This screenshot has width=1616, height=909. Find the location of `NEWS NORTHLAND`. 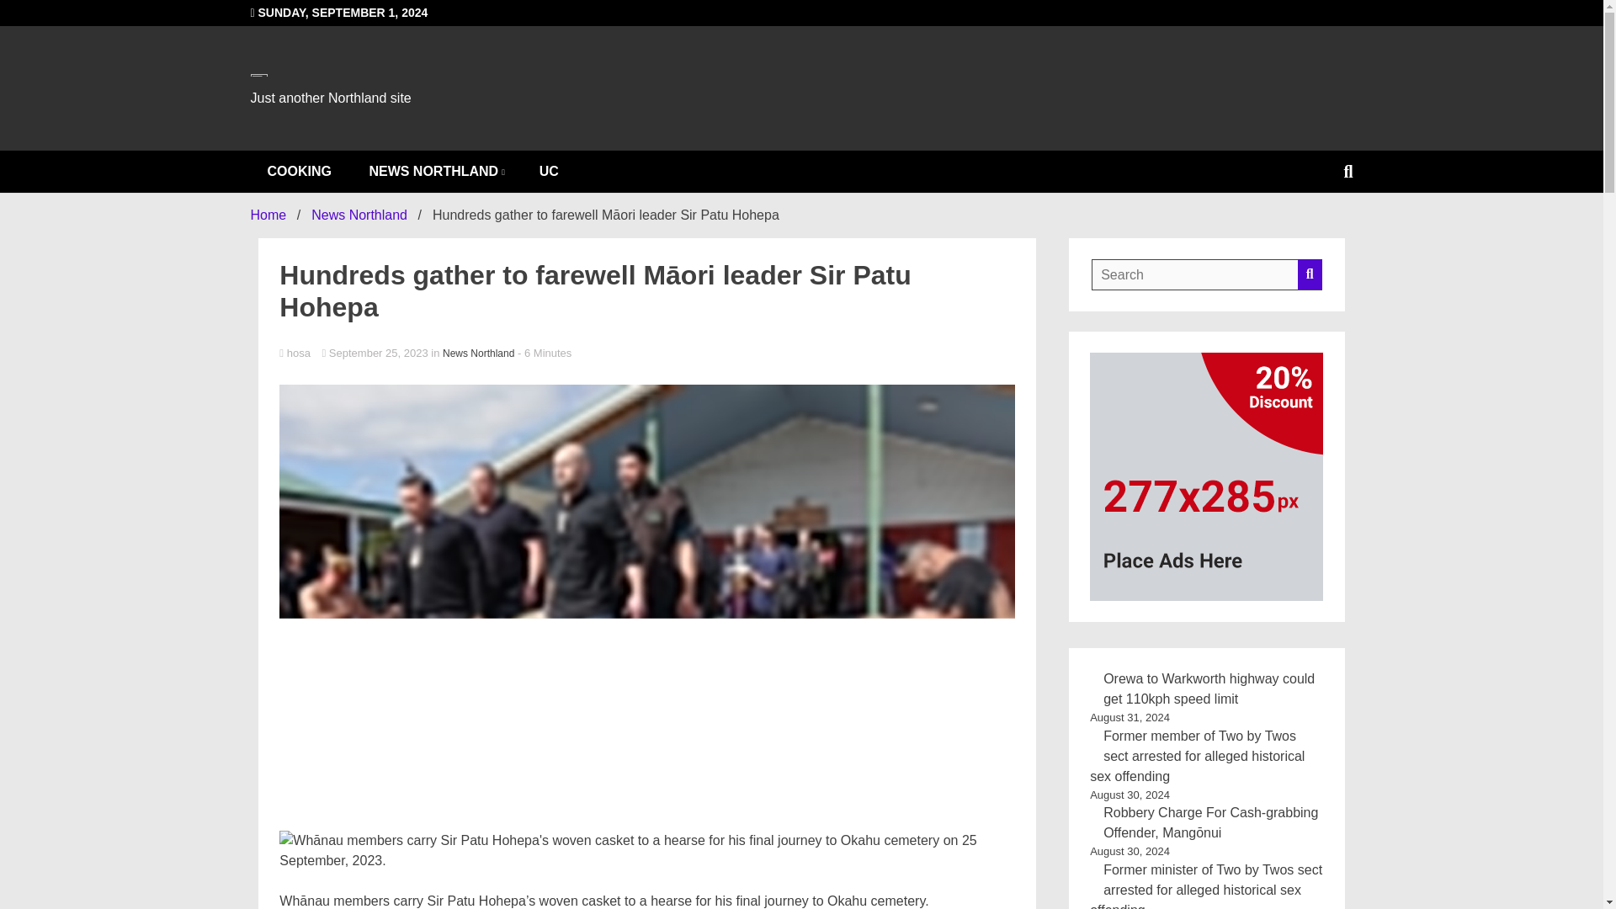

NEWS NORTHLAND is located at coordinates (435, 172).